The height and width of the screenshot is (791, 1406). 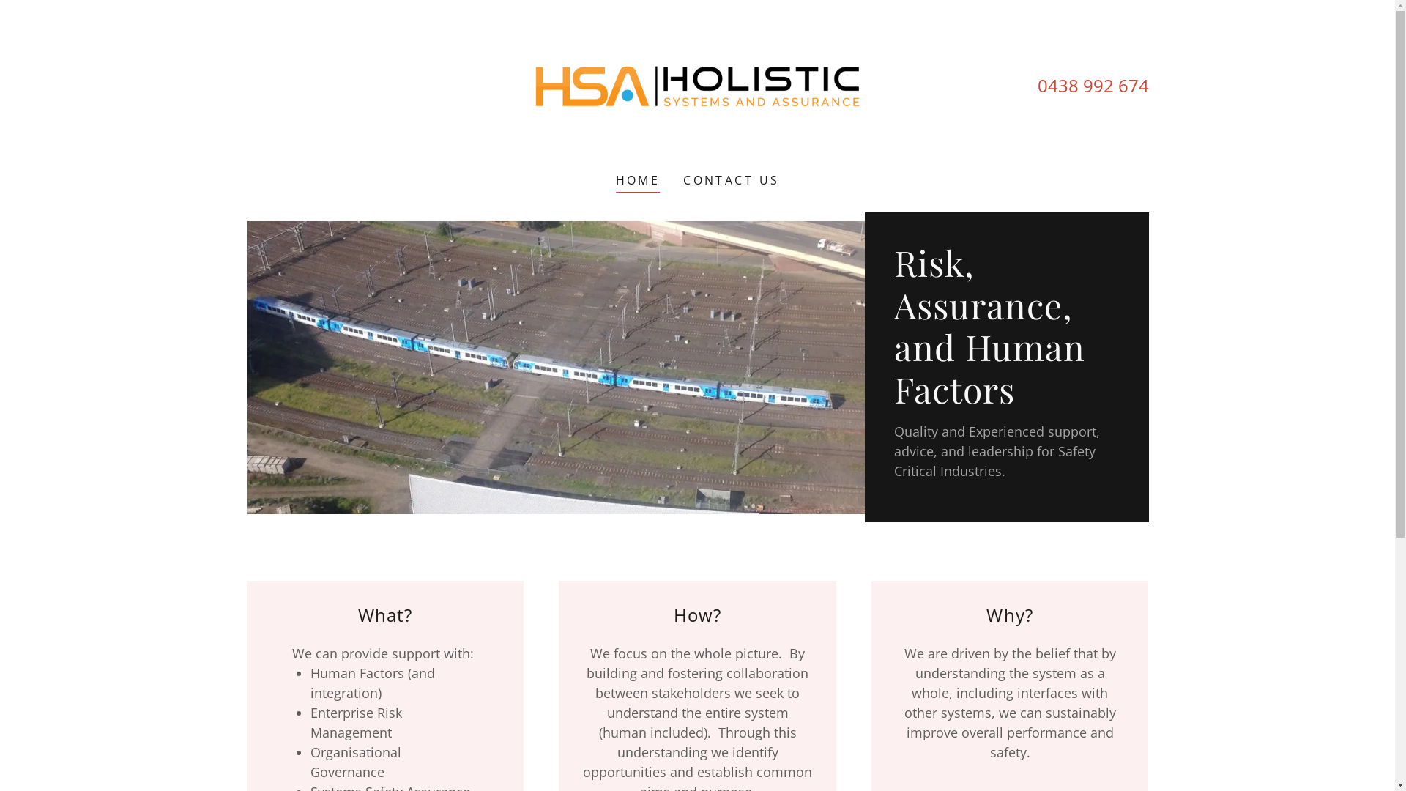 What do you see at coordinates (731, 180) in the screenshot?
I see `CONTACT US` at bounding box center [731, 180].